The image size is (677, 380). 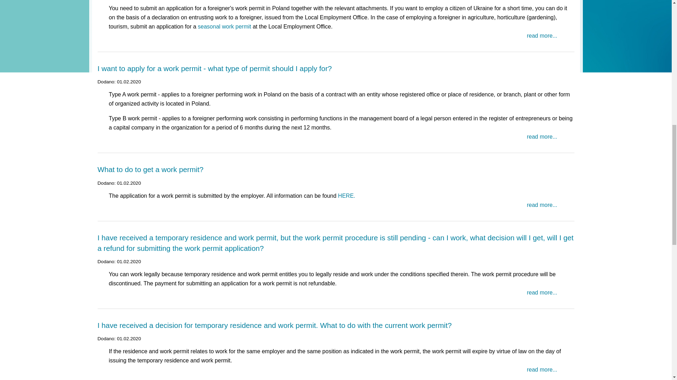 I want to click on read more..., so click(x=542, y=36).